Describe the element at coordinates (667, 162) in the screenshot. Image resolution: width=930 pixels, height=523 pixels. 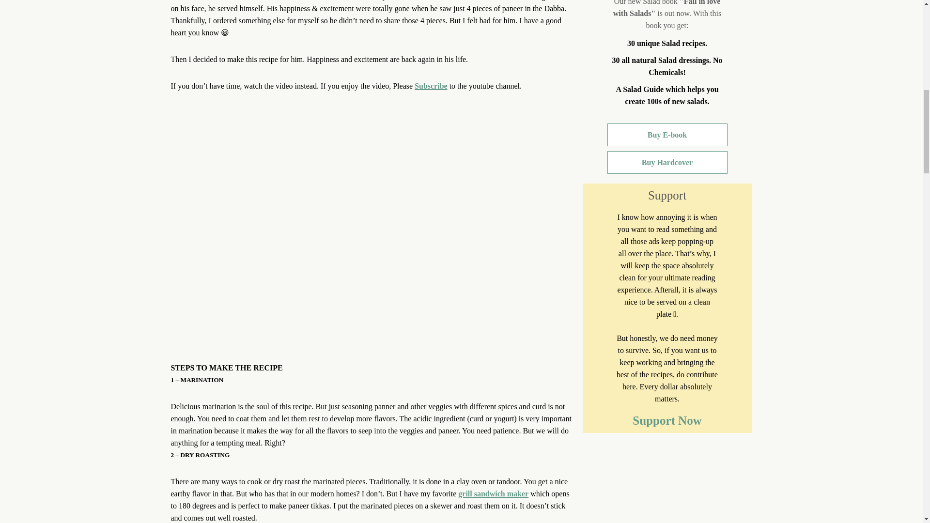
I see `Buy Hardcover` at that location.